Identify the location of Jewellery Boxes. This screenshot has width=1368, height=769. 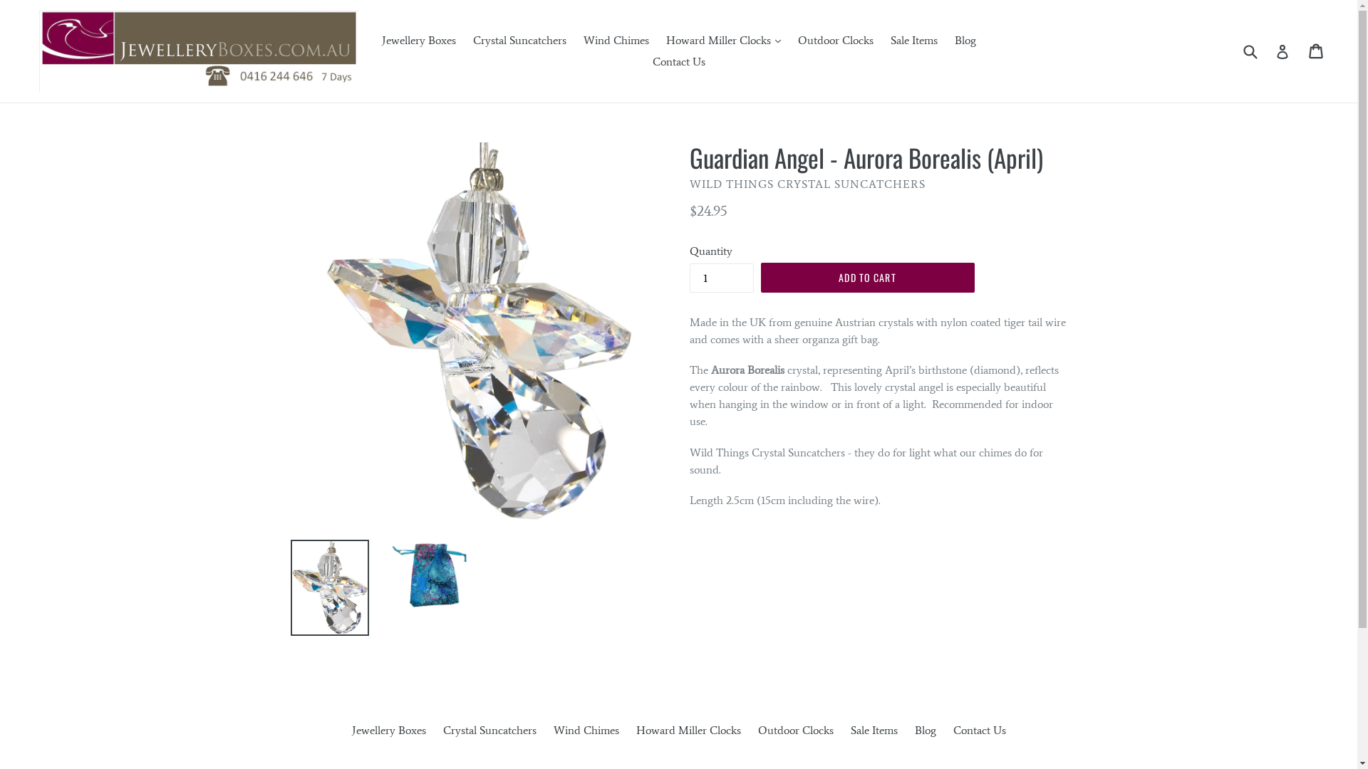
(389, 731).